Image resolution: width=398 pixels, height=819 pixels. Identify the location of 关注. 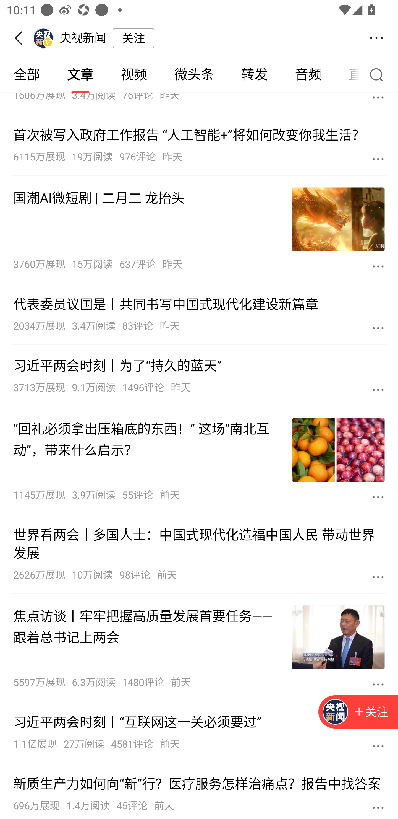
(133, 38).